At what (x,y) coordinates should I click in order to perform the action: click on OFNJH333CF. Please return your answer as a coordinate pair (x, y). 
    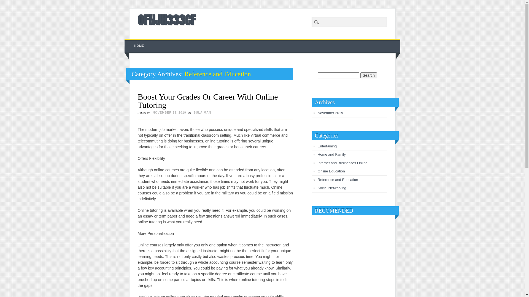
    Looking at the image, I should click on (167, 20).